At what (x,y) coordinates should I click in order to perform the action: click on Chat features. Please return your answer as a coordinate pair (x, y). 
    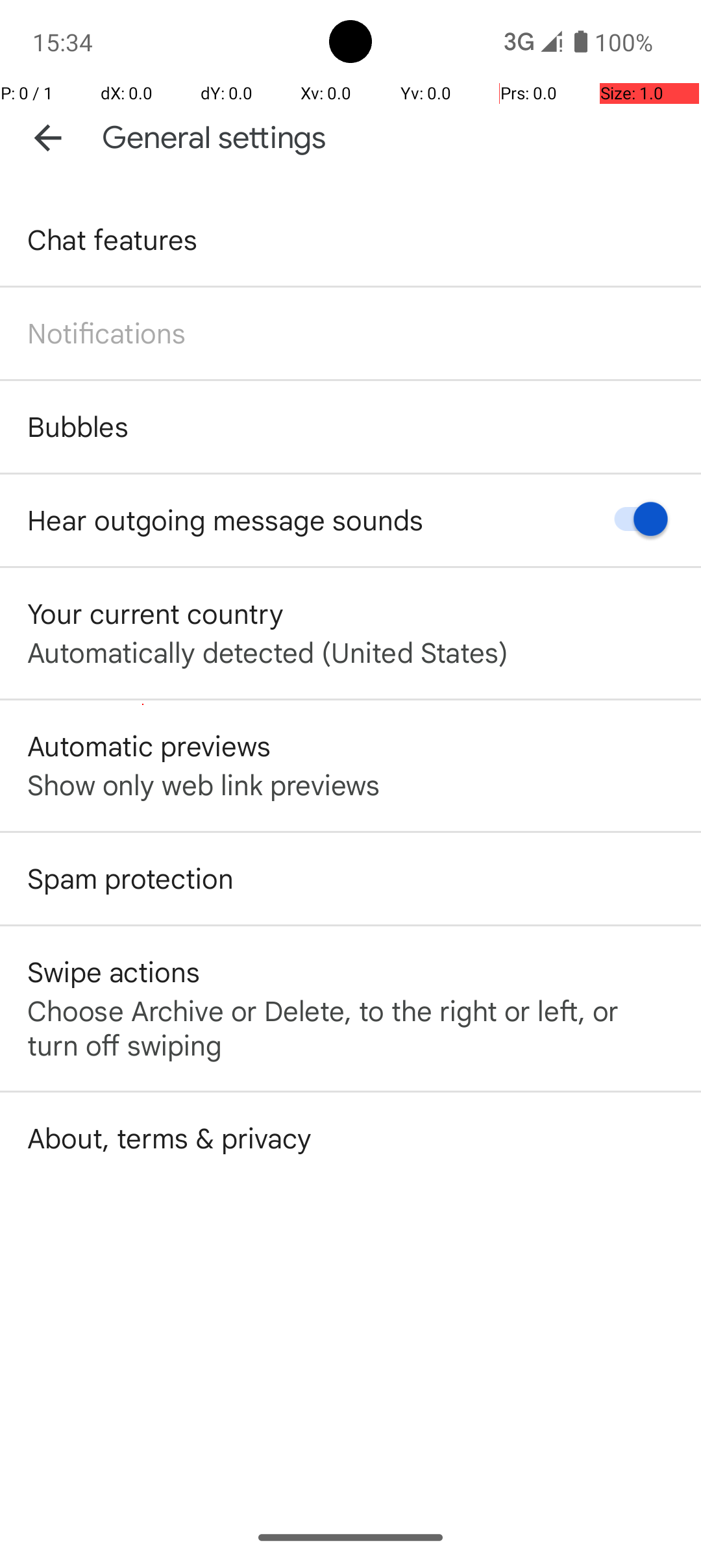
    Looking at the image, I should click on (113, 239).